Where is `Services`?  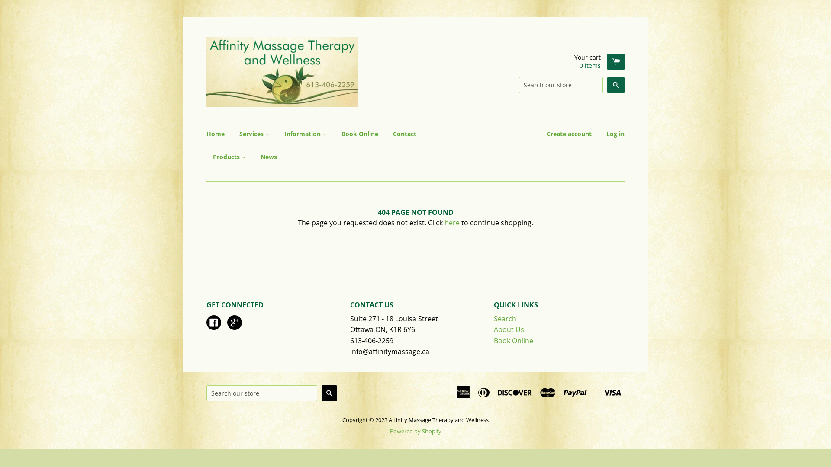 Services is located at coordinates (254, 134).